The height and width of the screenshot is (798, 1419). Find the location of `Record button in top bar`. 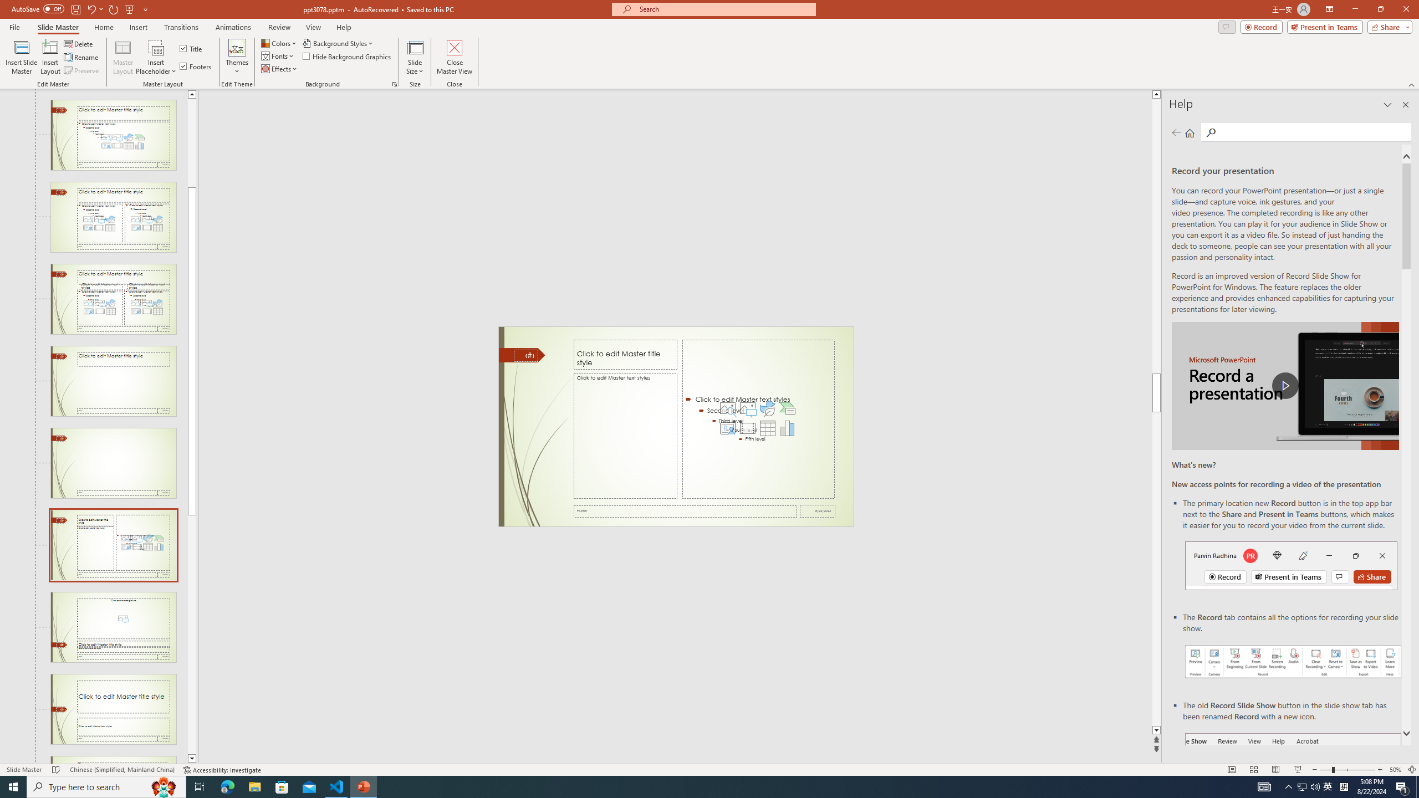

Record button in top bar is located at coordinates (1291, 565).